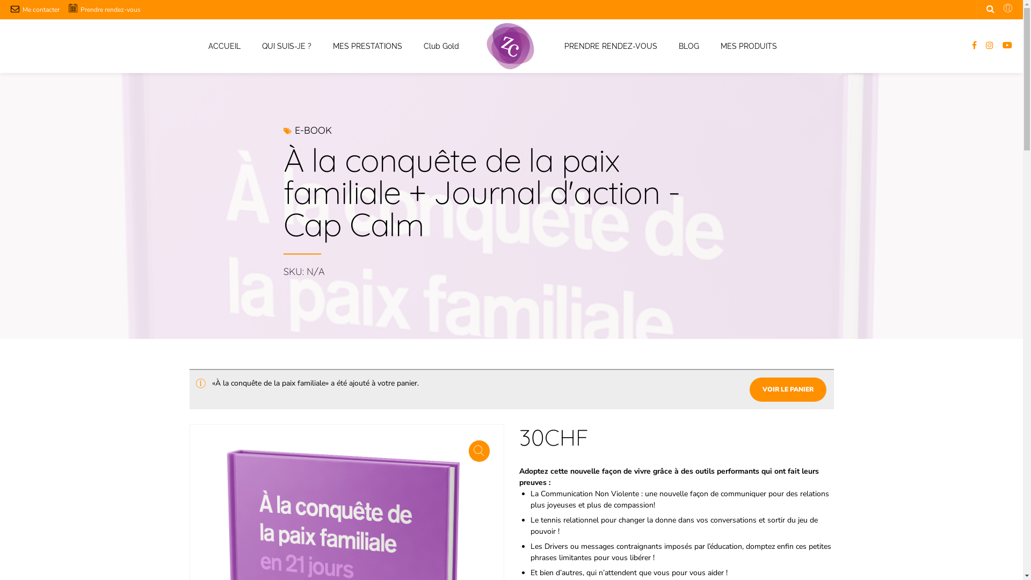  What do you see at coordinates (287, 46) in the screenshot?
I see `QUI SUIS-JE ?` at bounding box center [287, 46].